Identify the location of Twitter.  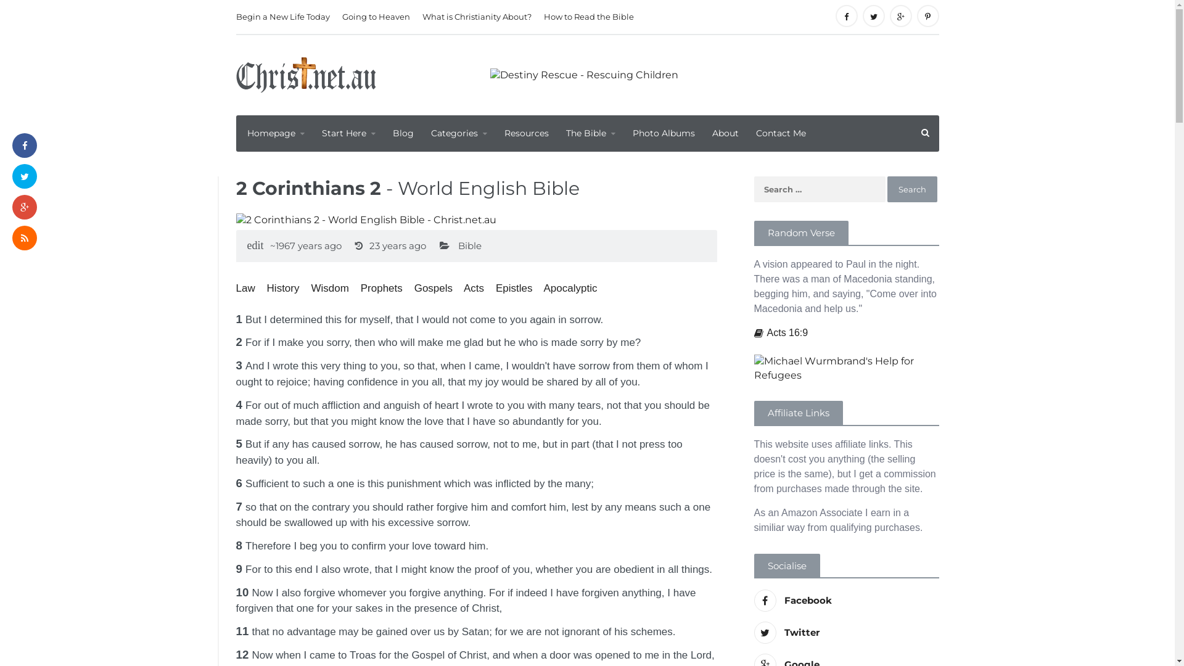
(846, 633).